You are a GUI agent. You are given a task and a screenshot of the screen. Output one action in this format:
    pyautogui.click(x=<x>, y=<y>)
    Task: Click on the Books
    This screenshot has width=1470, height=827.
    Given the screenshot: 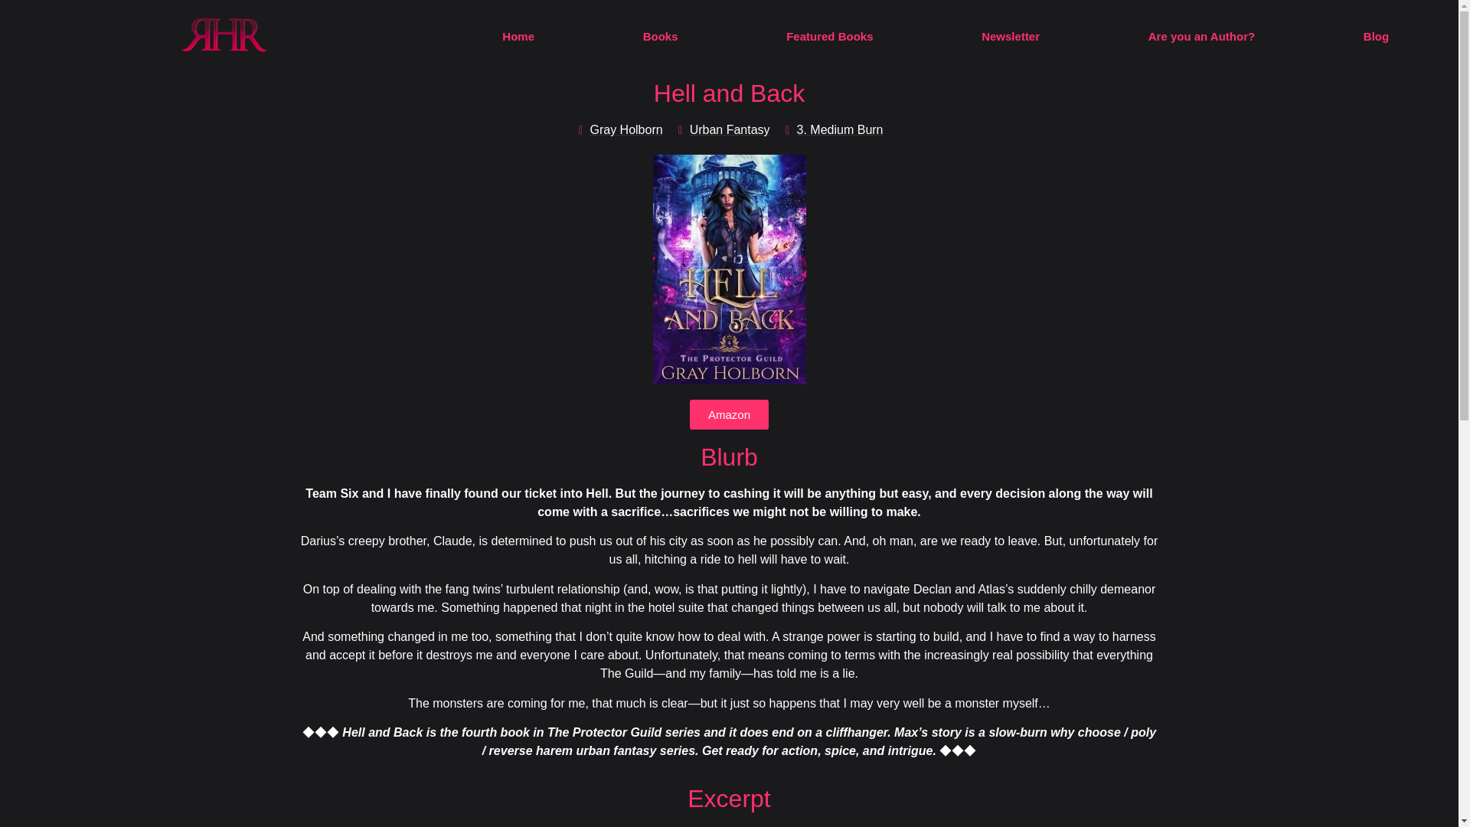 What is the action you would take?
    pyautogui.click(x=660, y=37)
    